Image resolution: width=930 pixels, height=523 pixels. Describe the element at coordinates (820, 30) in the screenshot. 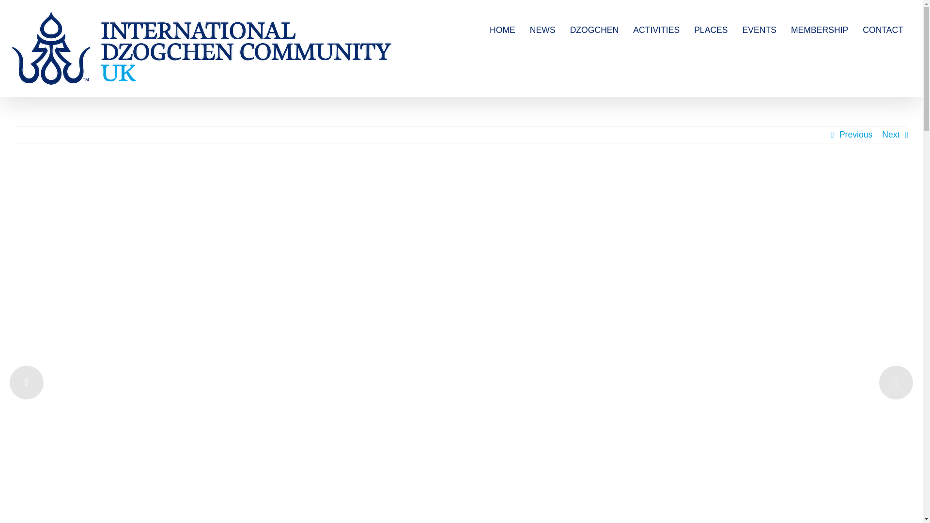

I see `MEMBERSHIP` at that location.